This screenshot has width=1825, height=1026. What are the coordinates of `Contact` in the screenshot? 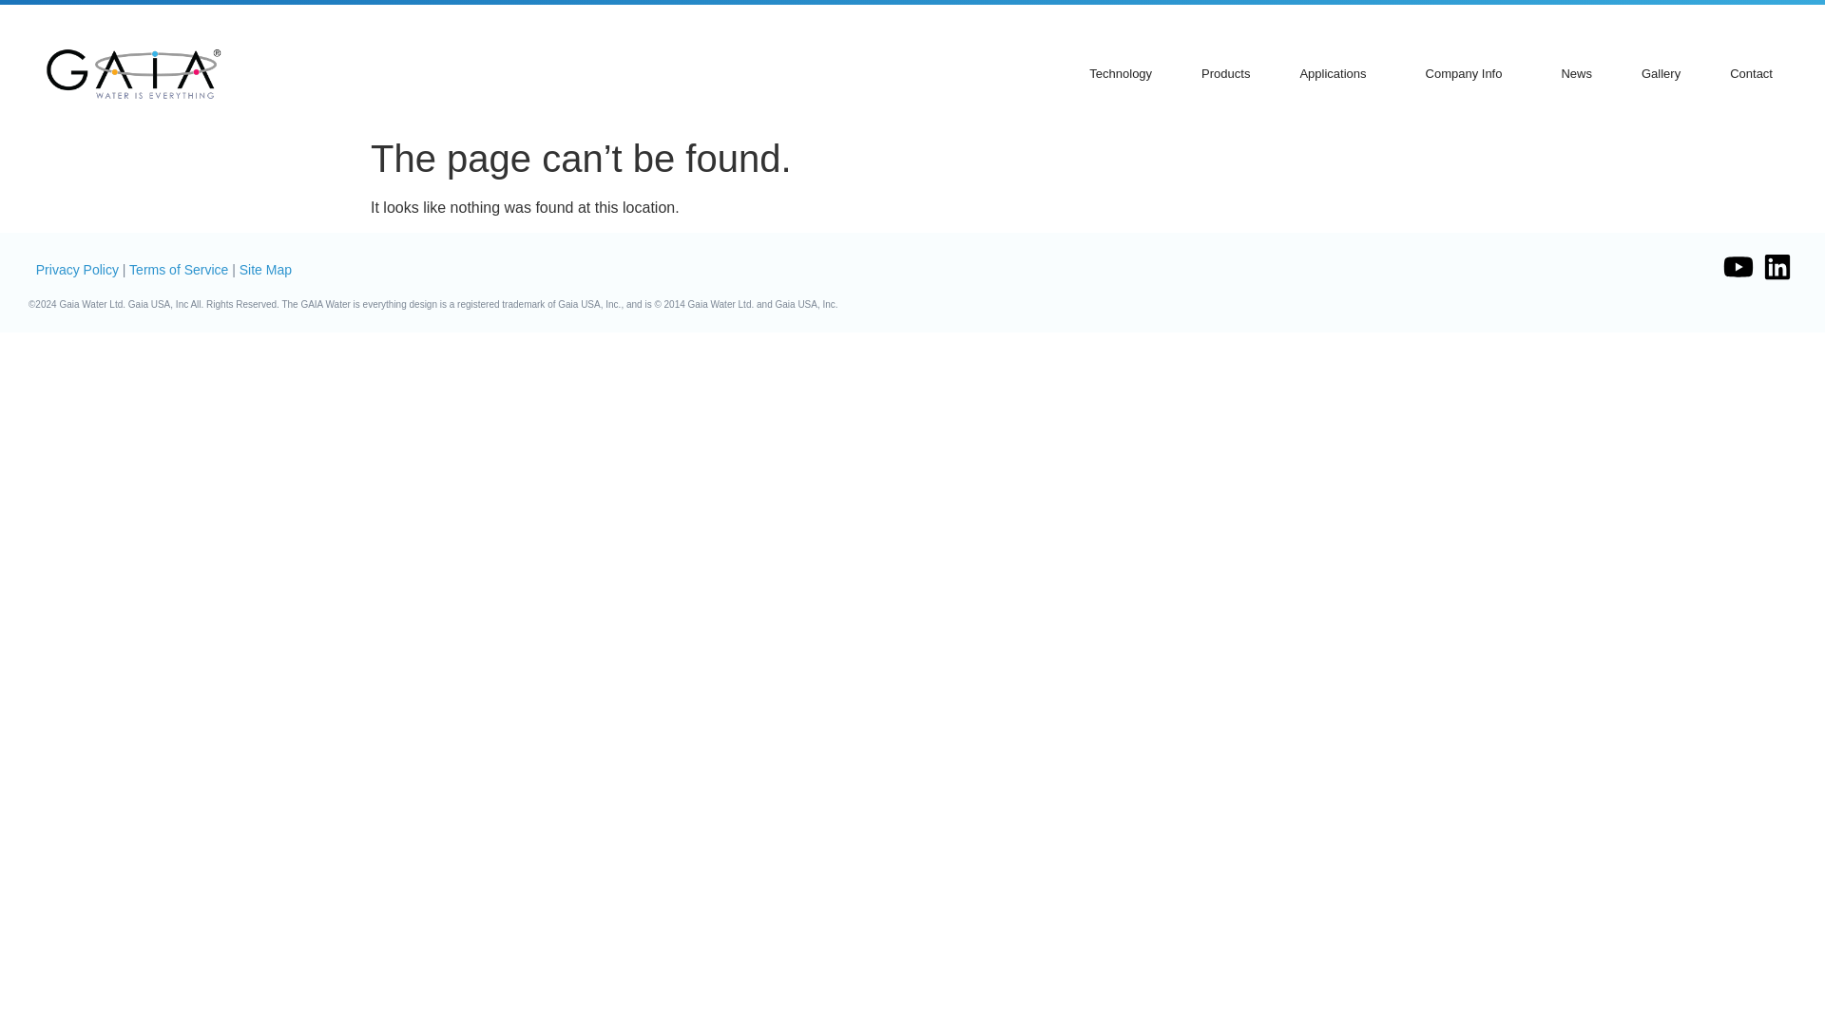 It's located at (1751, 73).